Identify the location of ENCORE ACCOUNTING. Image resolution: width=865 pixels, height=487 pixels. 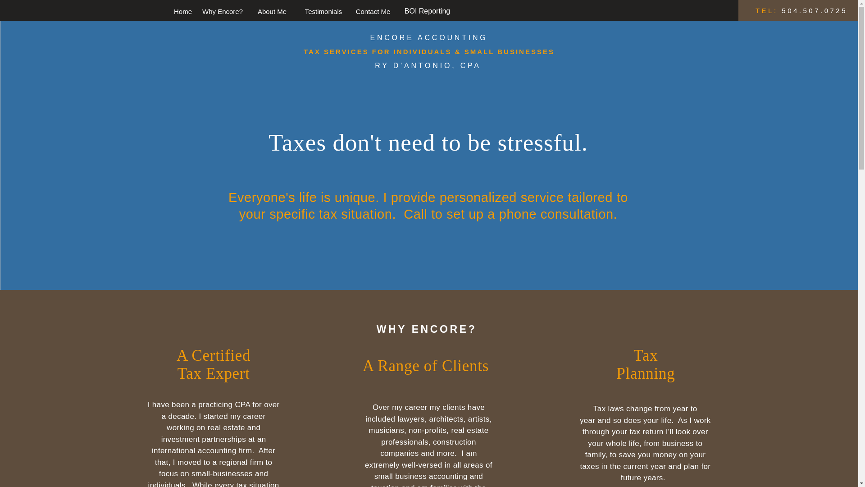
(429, 37).